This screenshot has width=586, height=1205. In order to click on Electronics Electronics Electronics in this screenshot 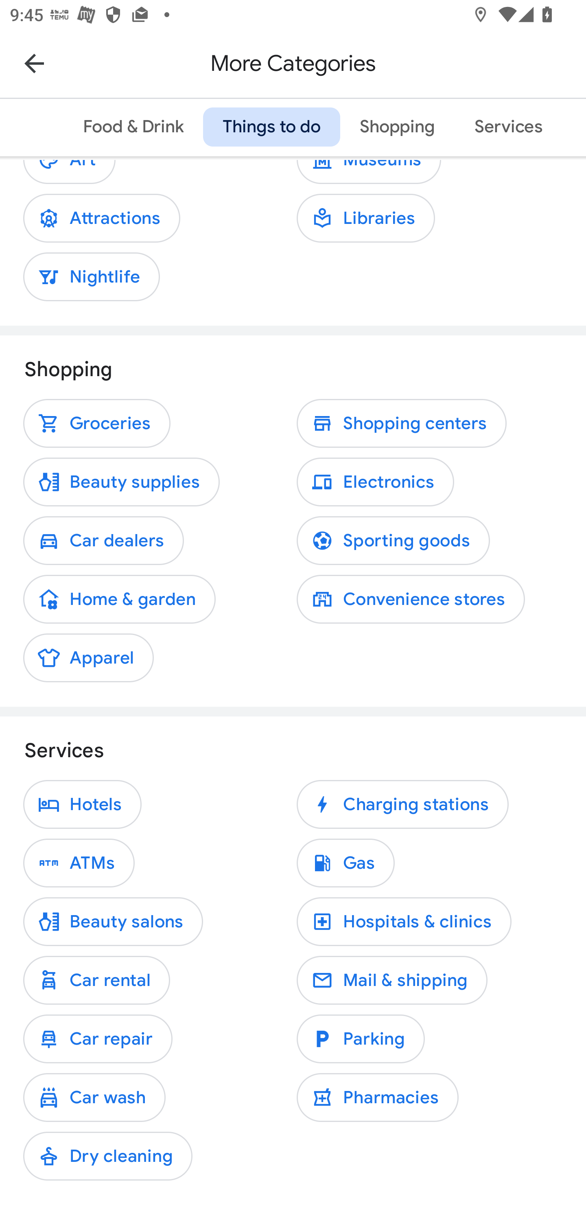, I will do `click(375, 482)`.